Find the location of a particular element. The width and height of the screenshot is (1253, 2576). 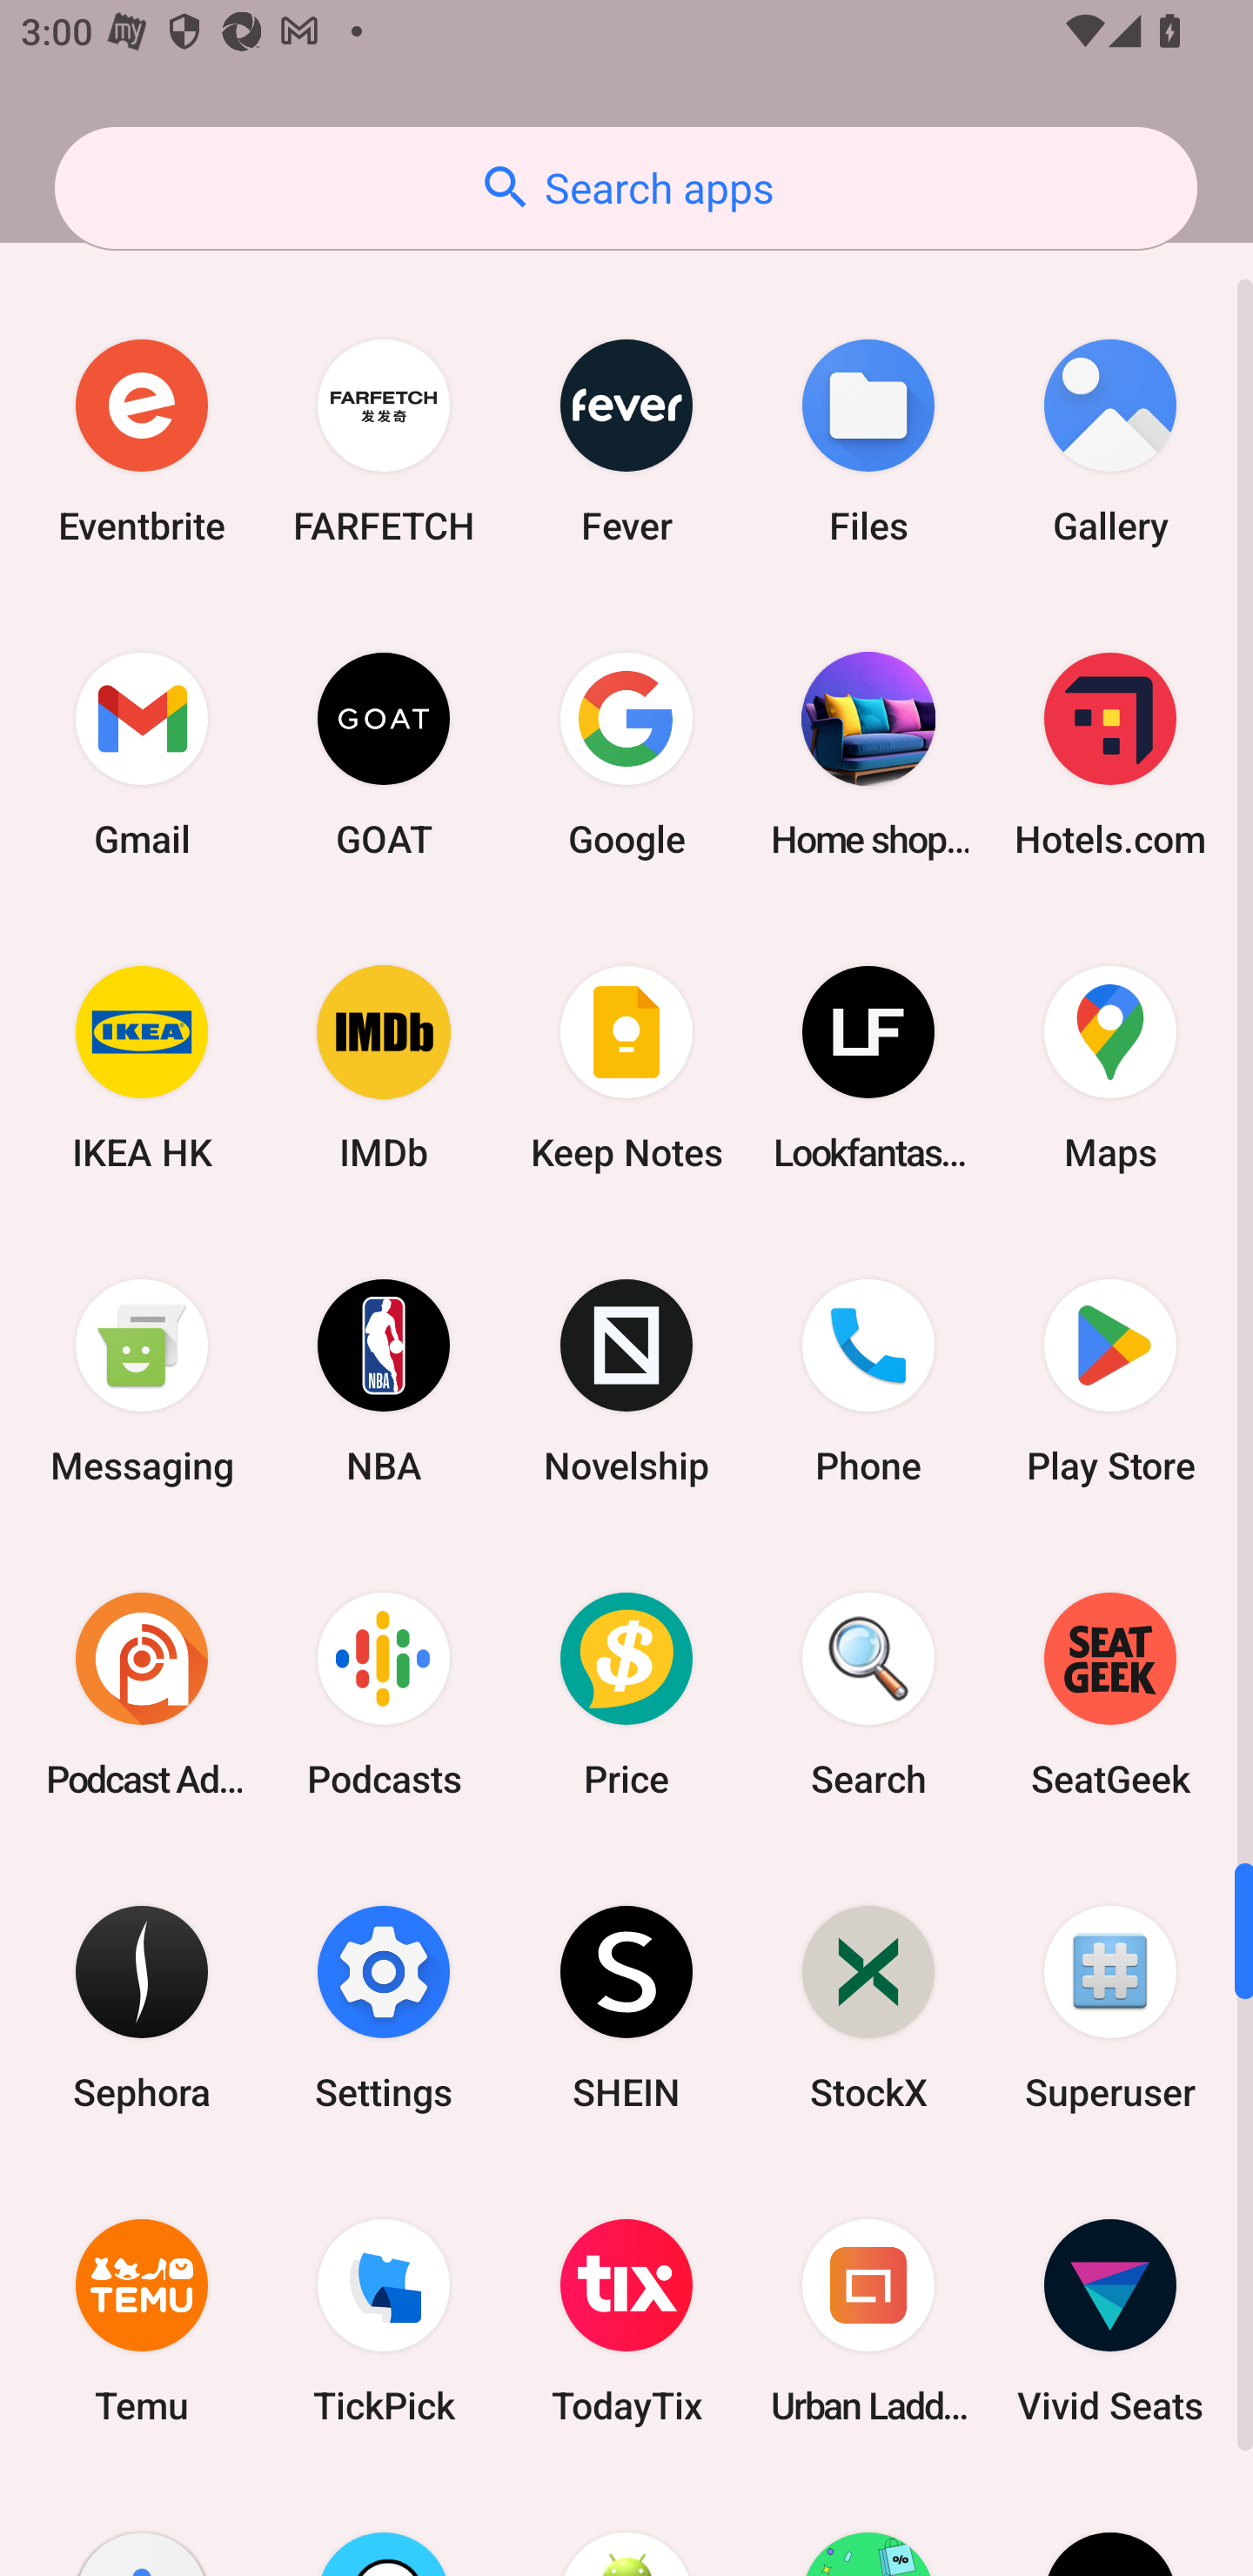

GOAT is located at coordinates (384, 754).